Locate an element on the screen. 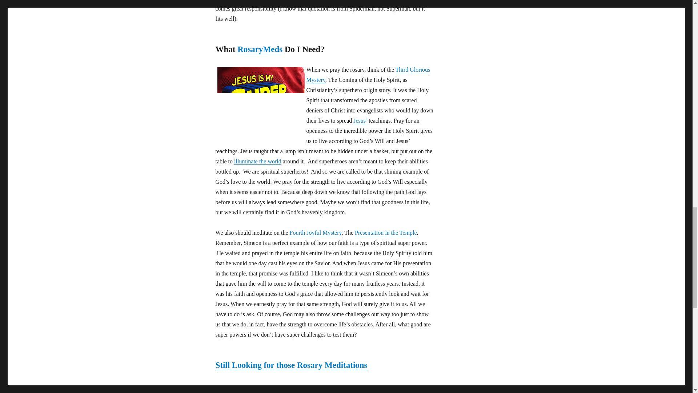 The width and height of the screenshot is (698, 393). RosaryMeds is located at coordinates (260, 49).